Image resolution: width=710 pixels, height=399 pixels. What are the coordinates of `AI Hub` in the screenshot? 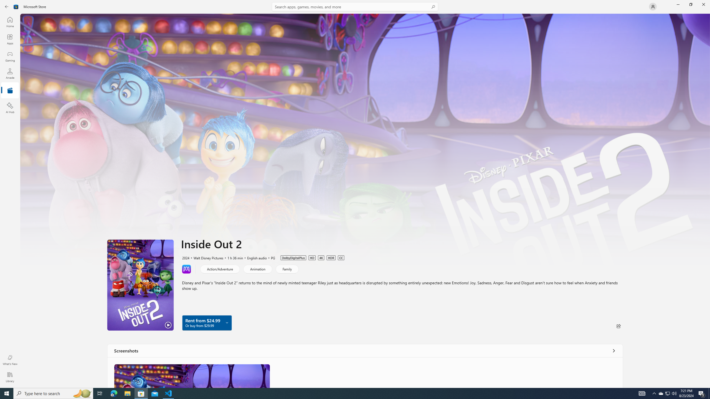 It's located at (10, 108).